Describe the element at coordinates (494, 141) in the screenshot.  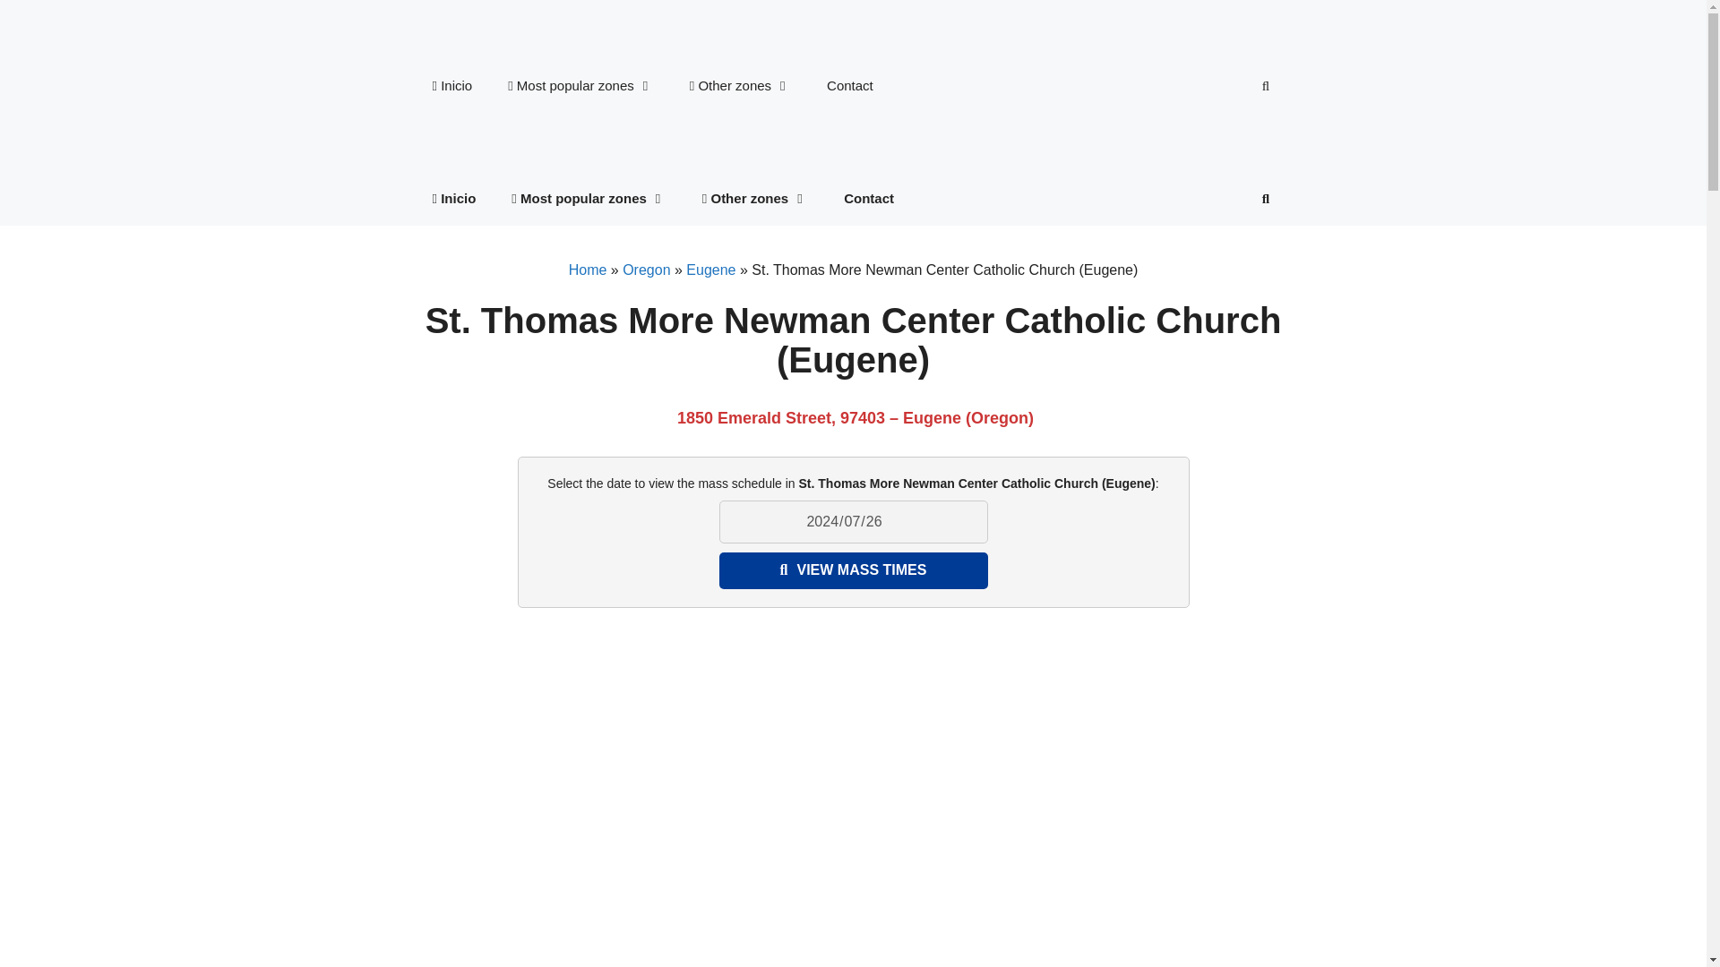
I see `mass-times.us` at that location.